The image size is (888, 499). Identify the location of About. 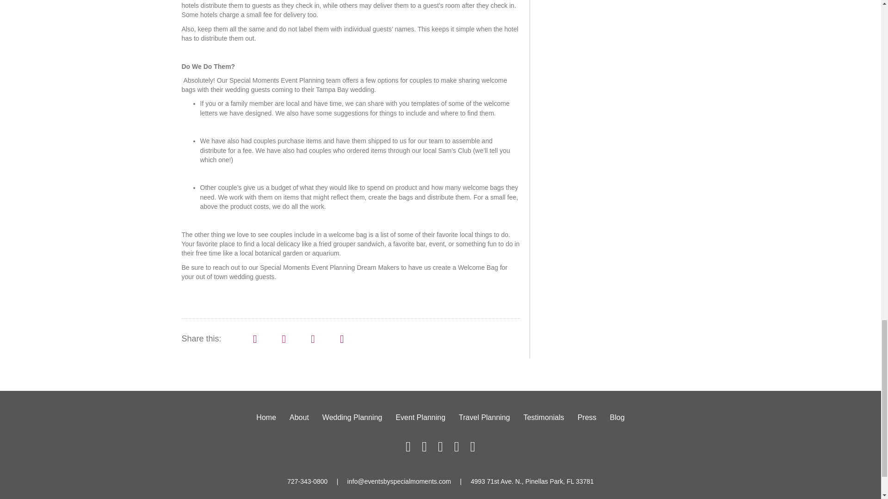
(299, 418).